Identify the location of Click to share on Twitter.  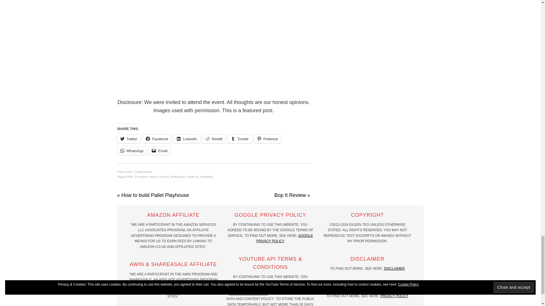
(128, 139).